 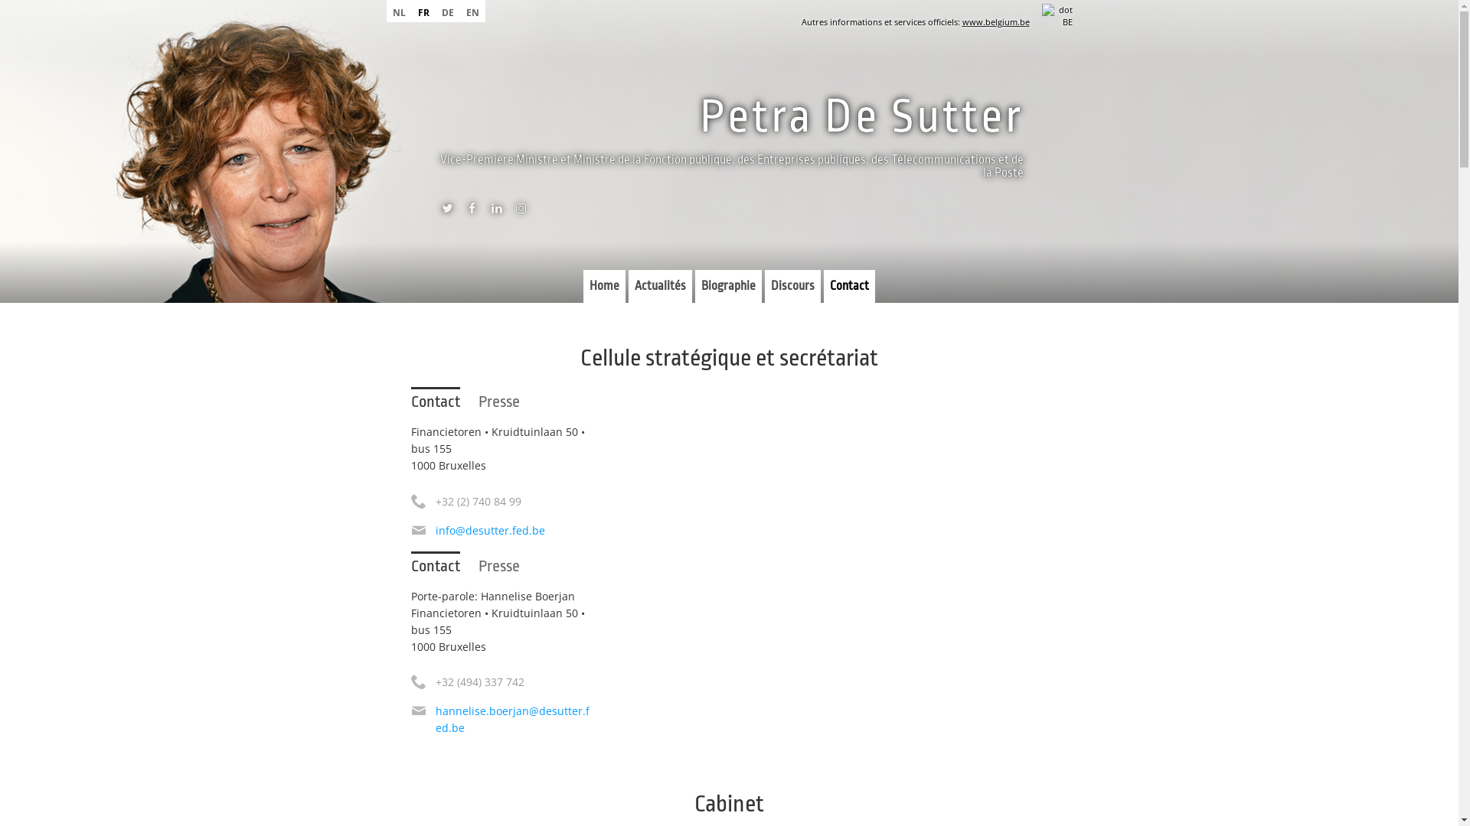 What do you see at coordinates (447, 212) in the screenshot?
I see `twitter` at bounding box center [447, 212].